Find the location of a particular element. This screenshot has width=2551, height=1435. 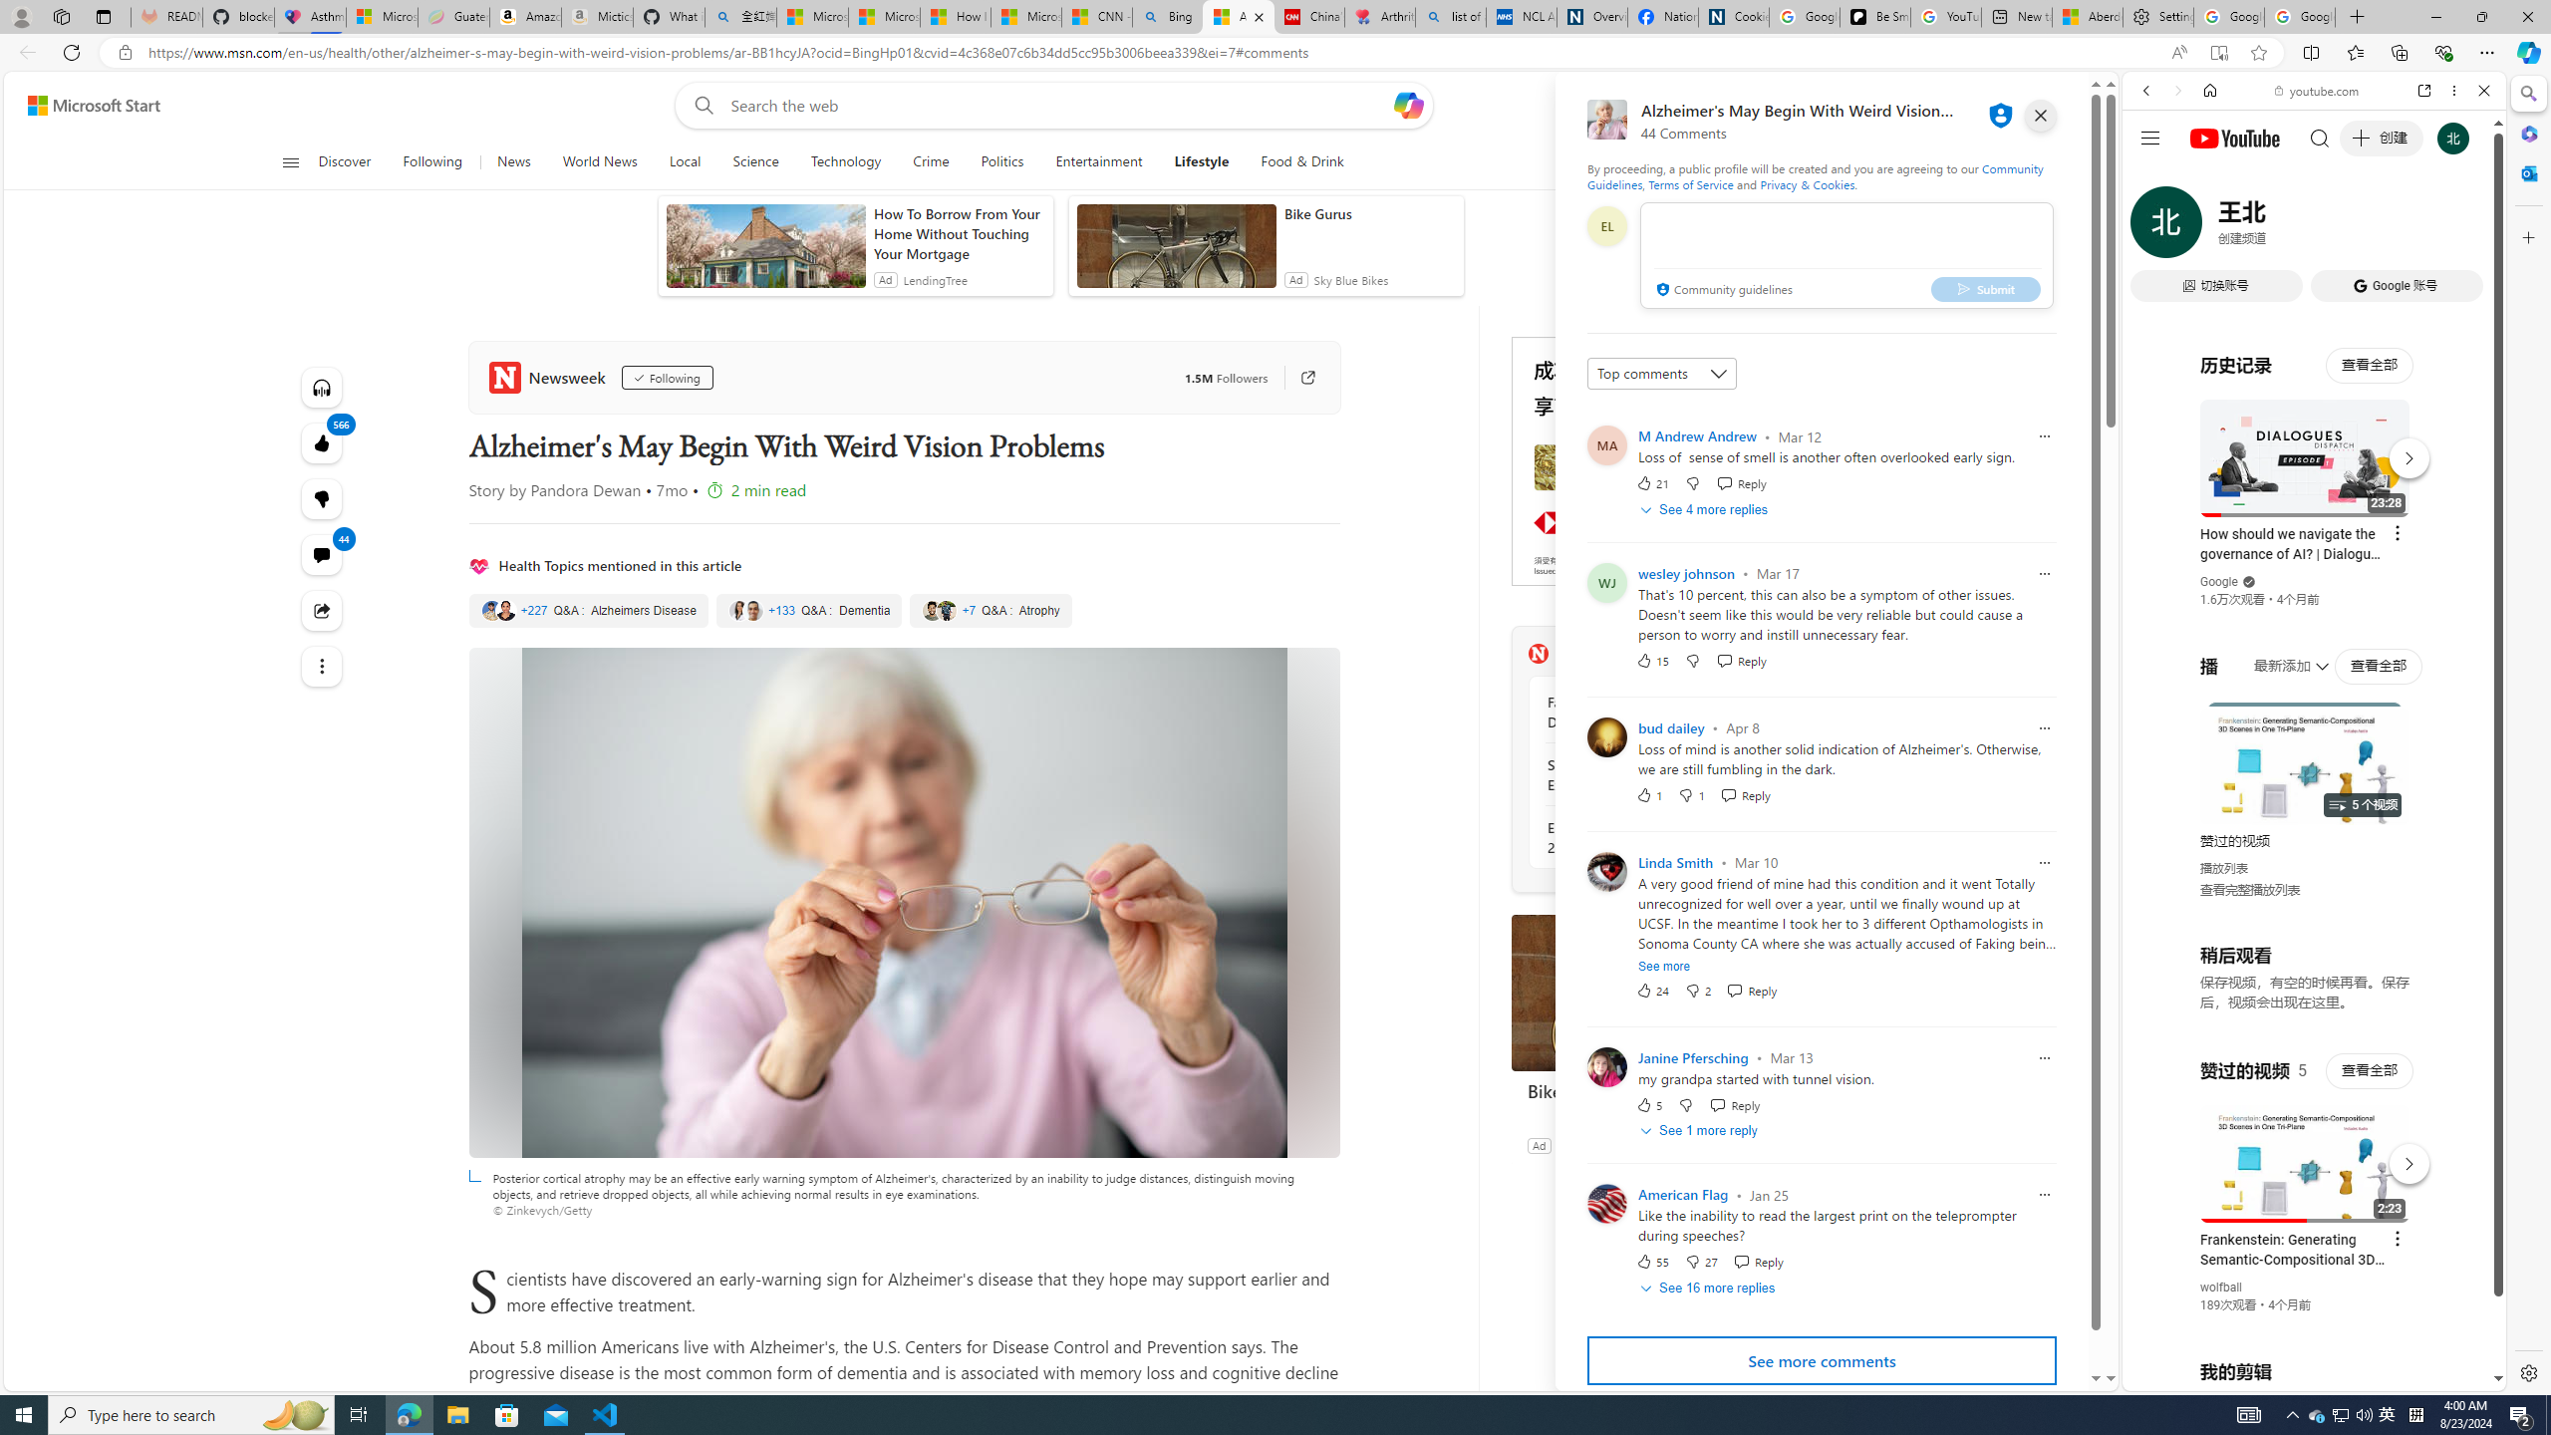

Politics is located at coordinates (1002, 162).